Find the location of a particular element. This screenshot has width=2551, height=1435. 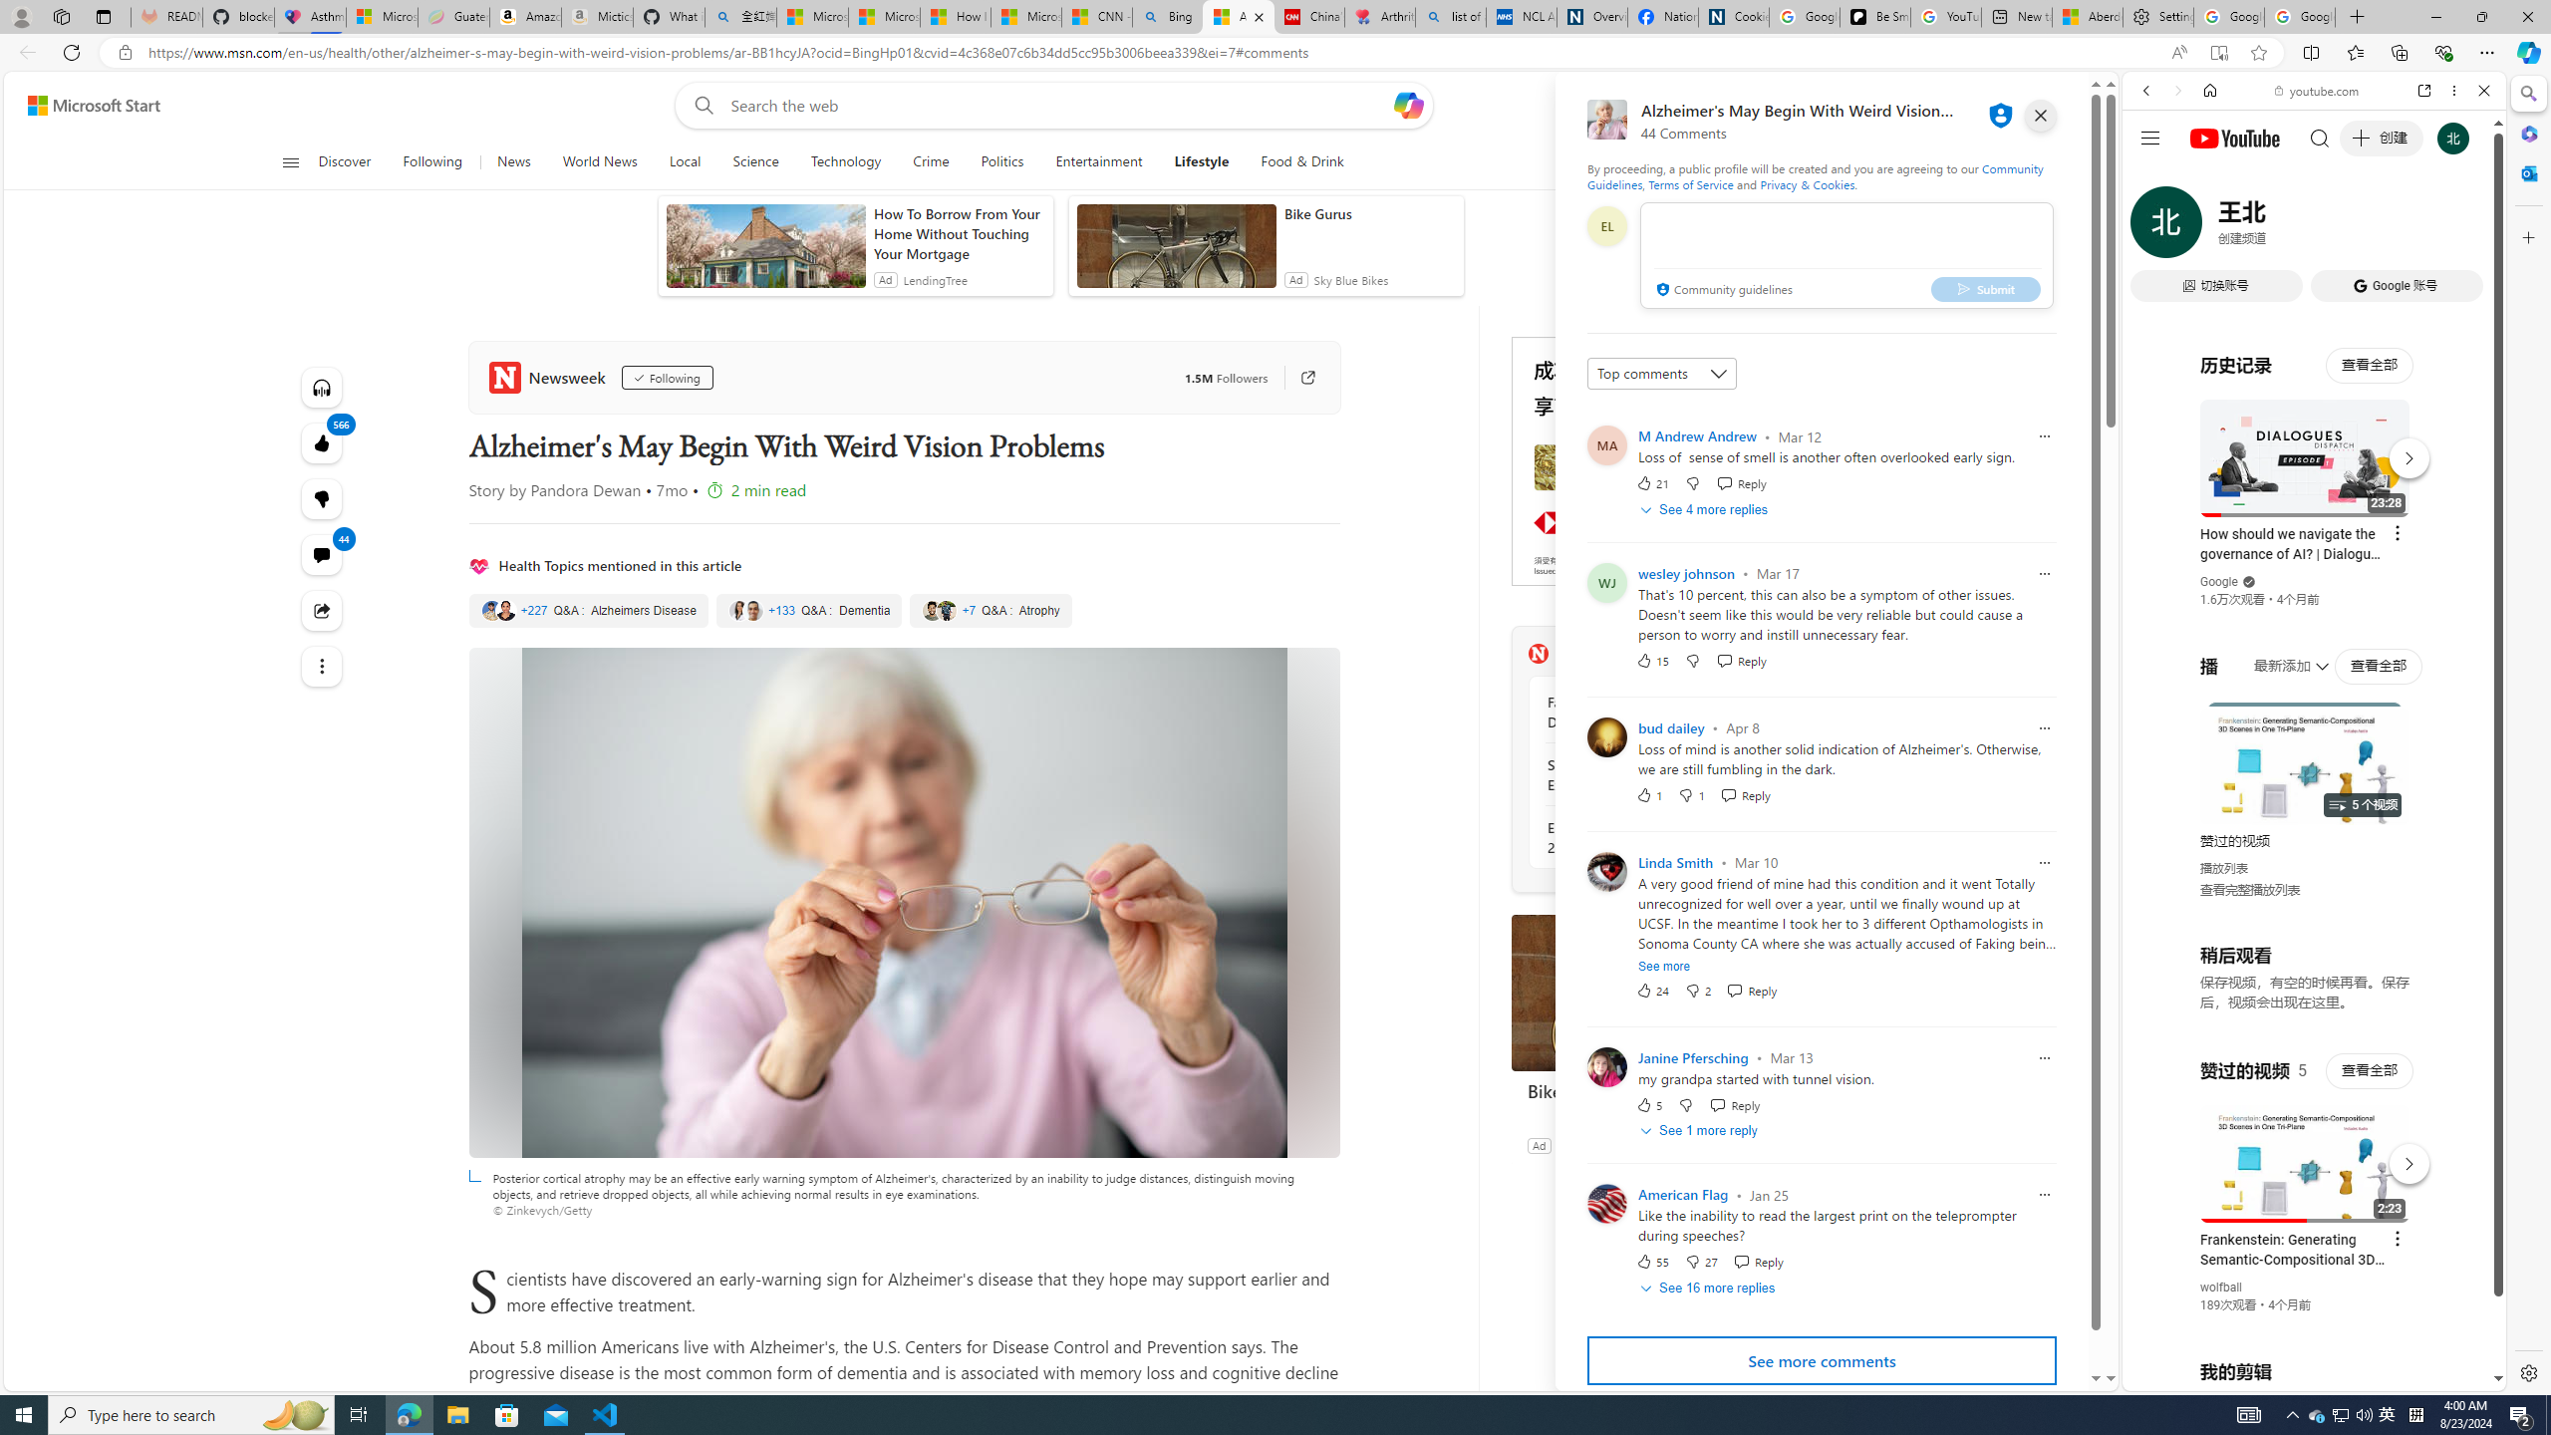

Politics is located at coordinates (1002, 162).